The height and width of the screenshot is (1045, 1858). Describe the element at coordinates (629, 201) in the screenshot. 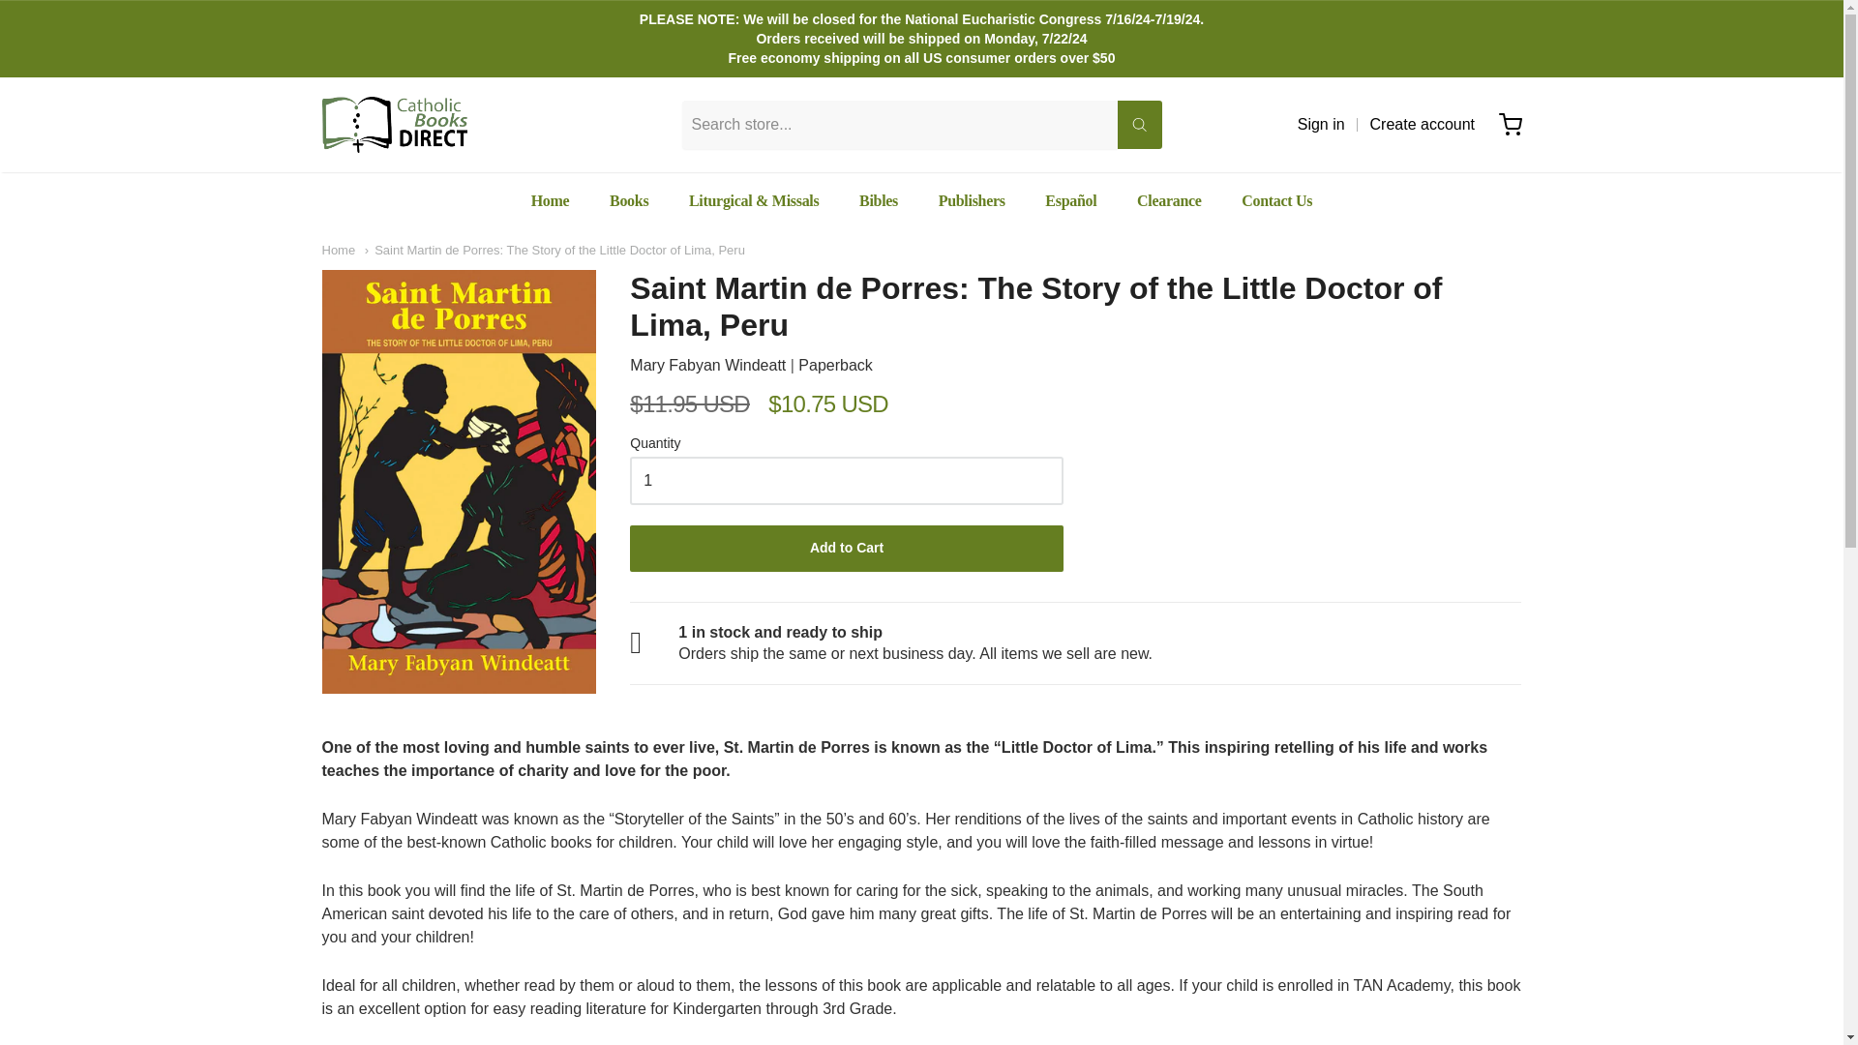

I see `Books` at that location.